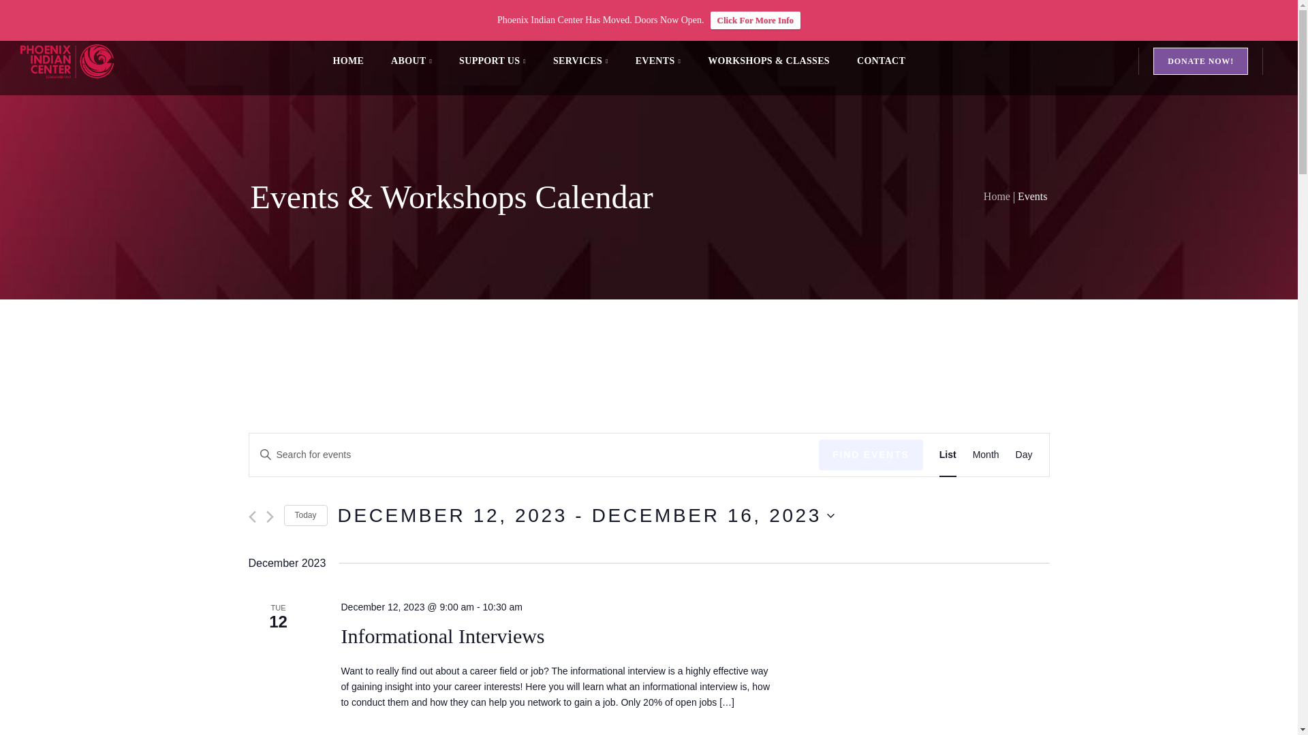 The image size is (1308, 735). Describe the element at coordinates (1200, 61) in the screenshot. I see `DONATE NOW!` at that location.